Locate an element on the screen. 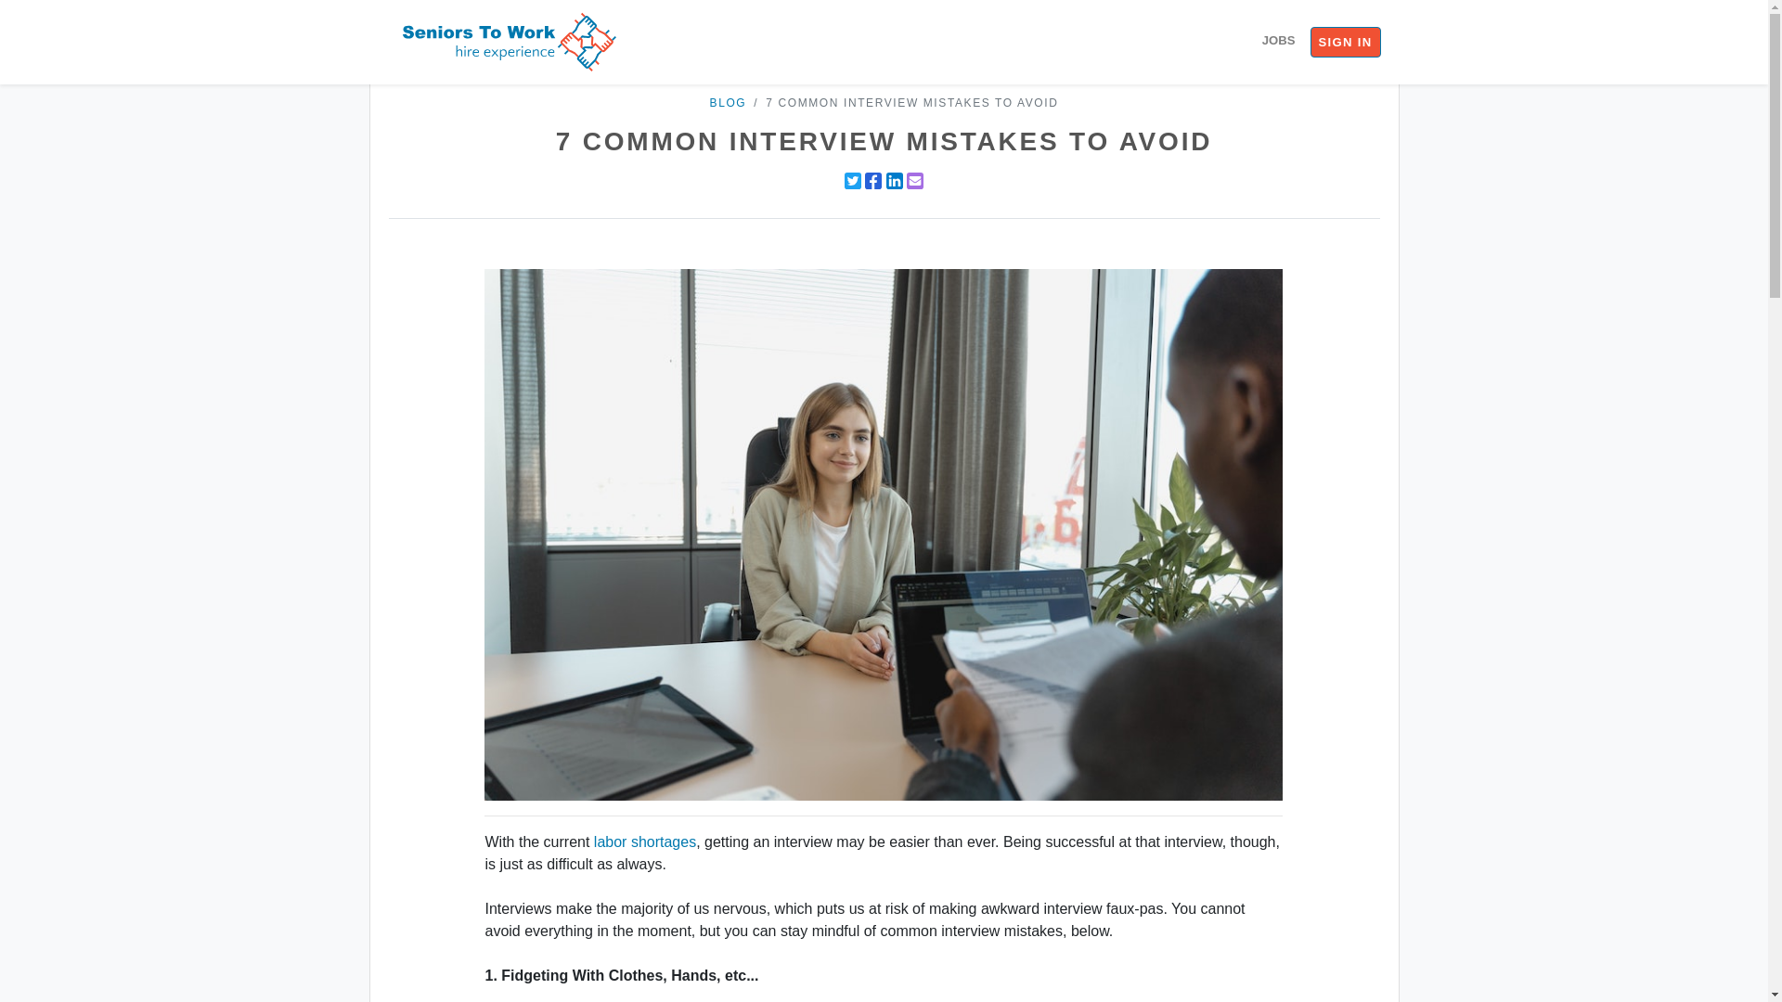 The image size is (1782, 1002). Share to Linkedin is located at coordinates (895, 180).